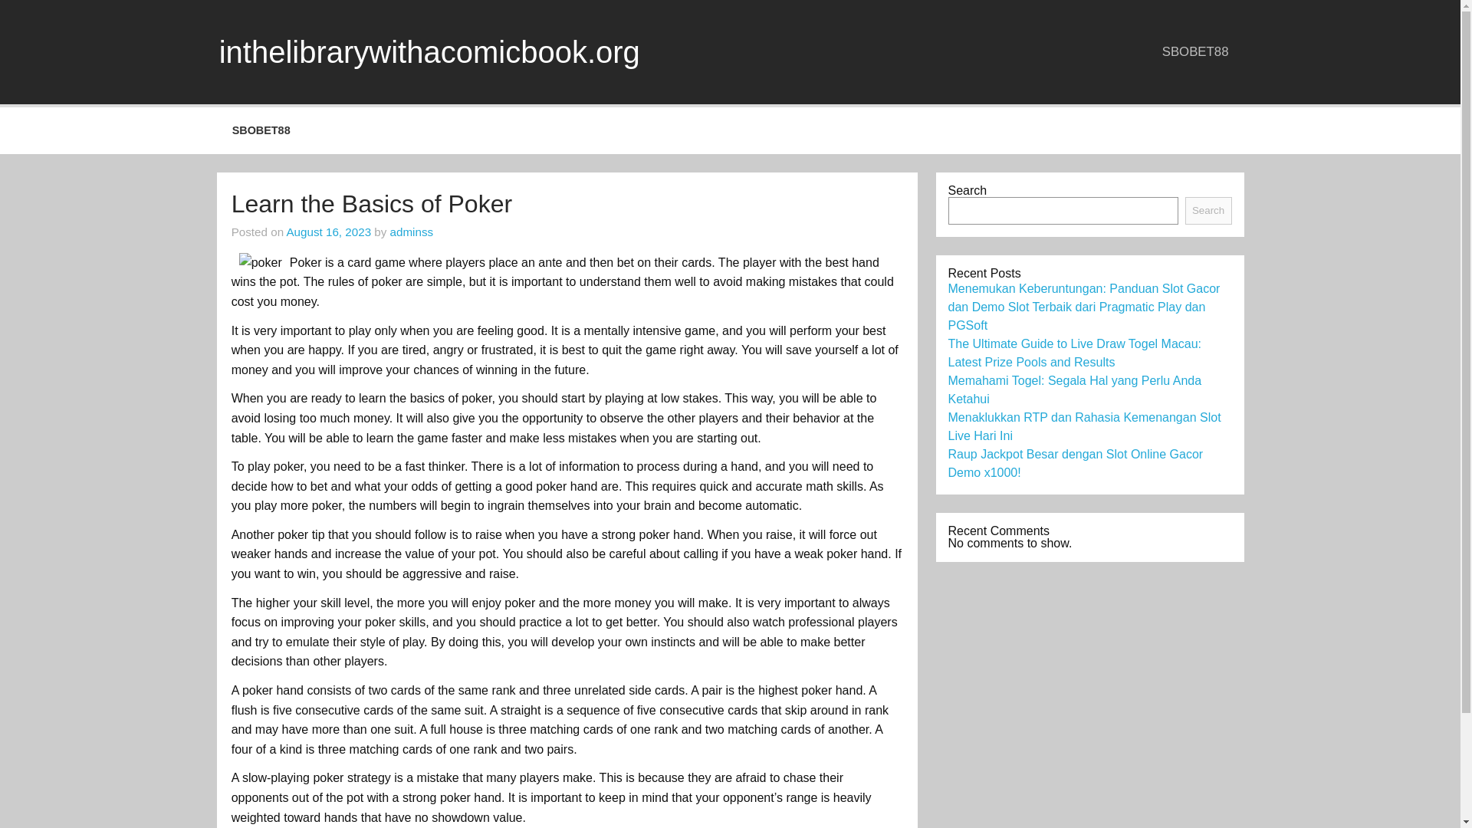  Describe the element at coordinates (412, 232) in the screenshot. I see `View all posts by adminss` at that location.